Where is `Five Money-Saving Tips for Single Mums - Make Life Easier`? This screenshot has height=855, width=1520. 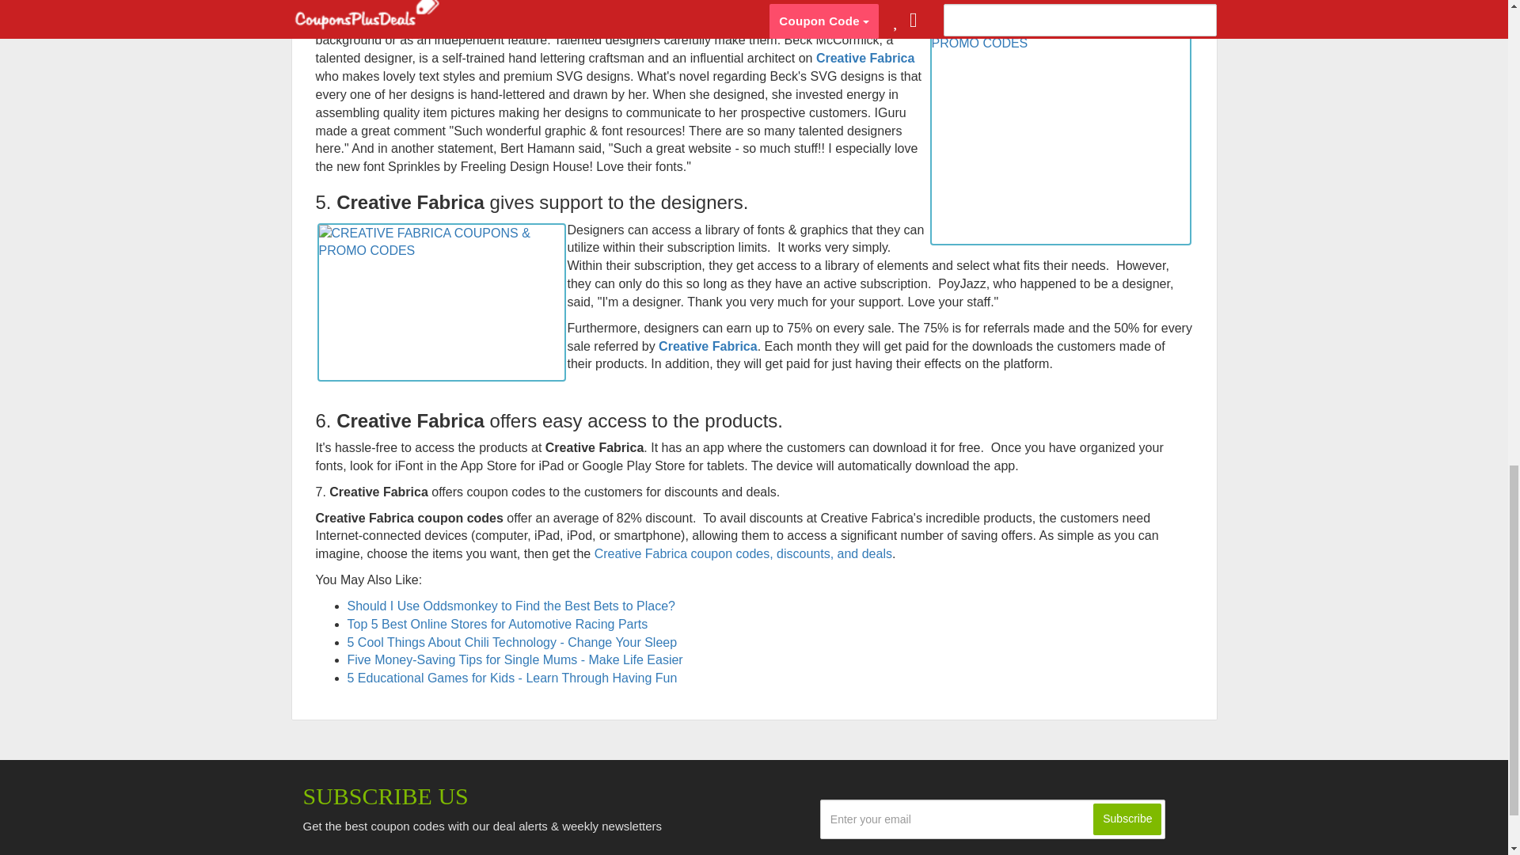 Five Money-Saving Tips for Single Mums - Make Life Easier is located at coordinates (515, 660).